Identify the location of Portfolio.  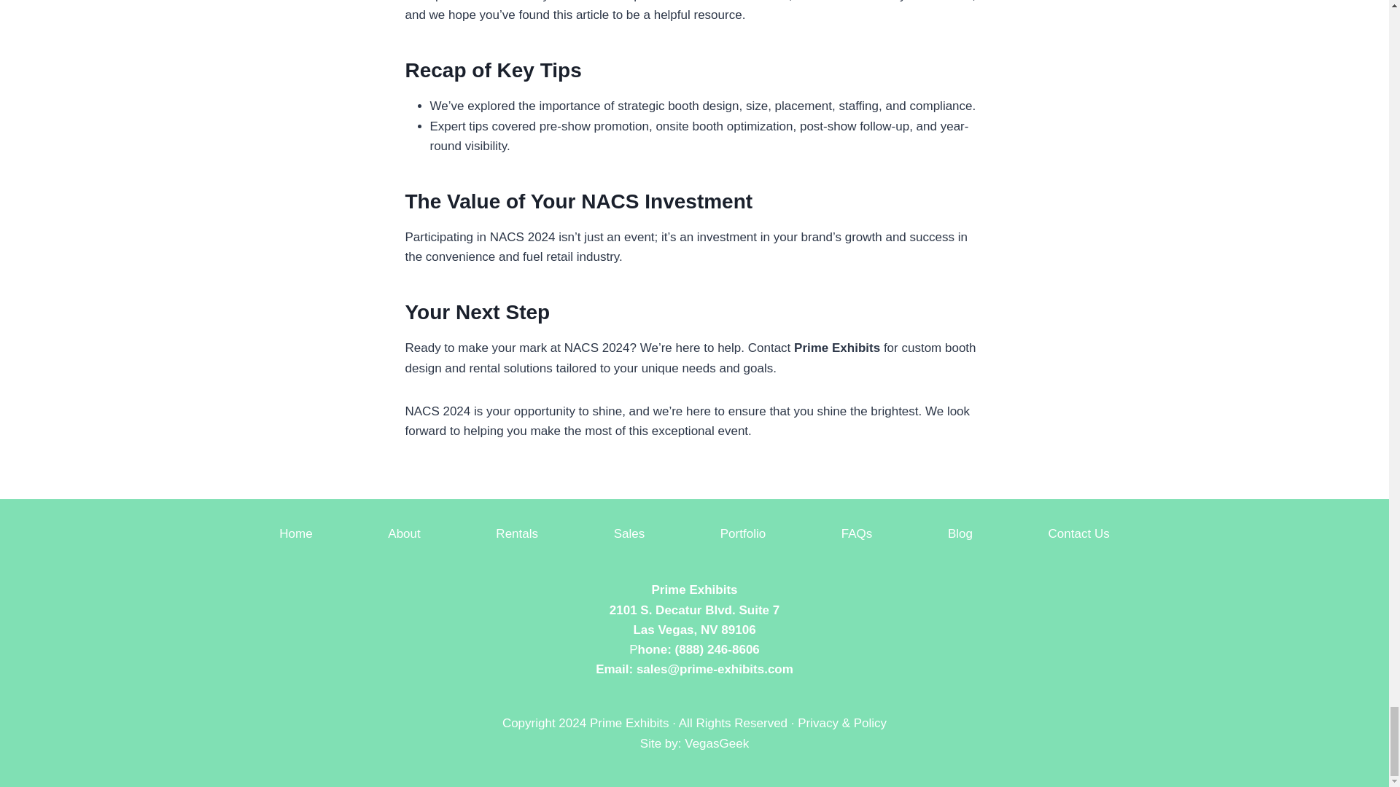
(743, 533).